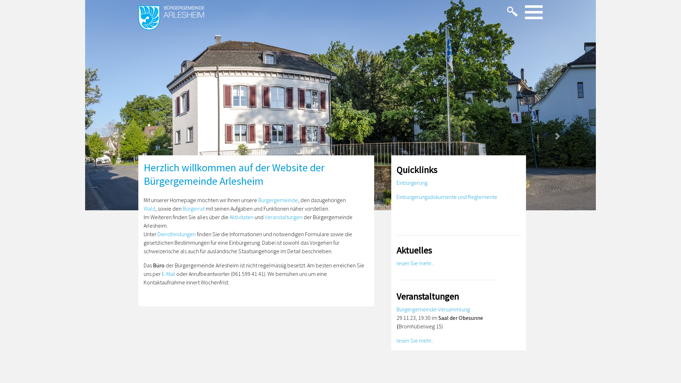 The image size is (681, 383). Describe the element at coordinates (415, 340) in the screenshot. I see `lesen Sie mehr...` at that location.